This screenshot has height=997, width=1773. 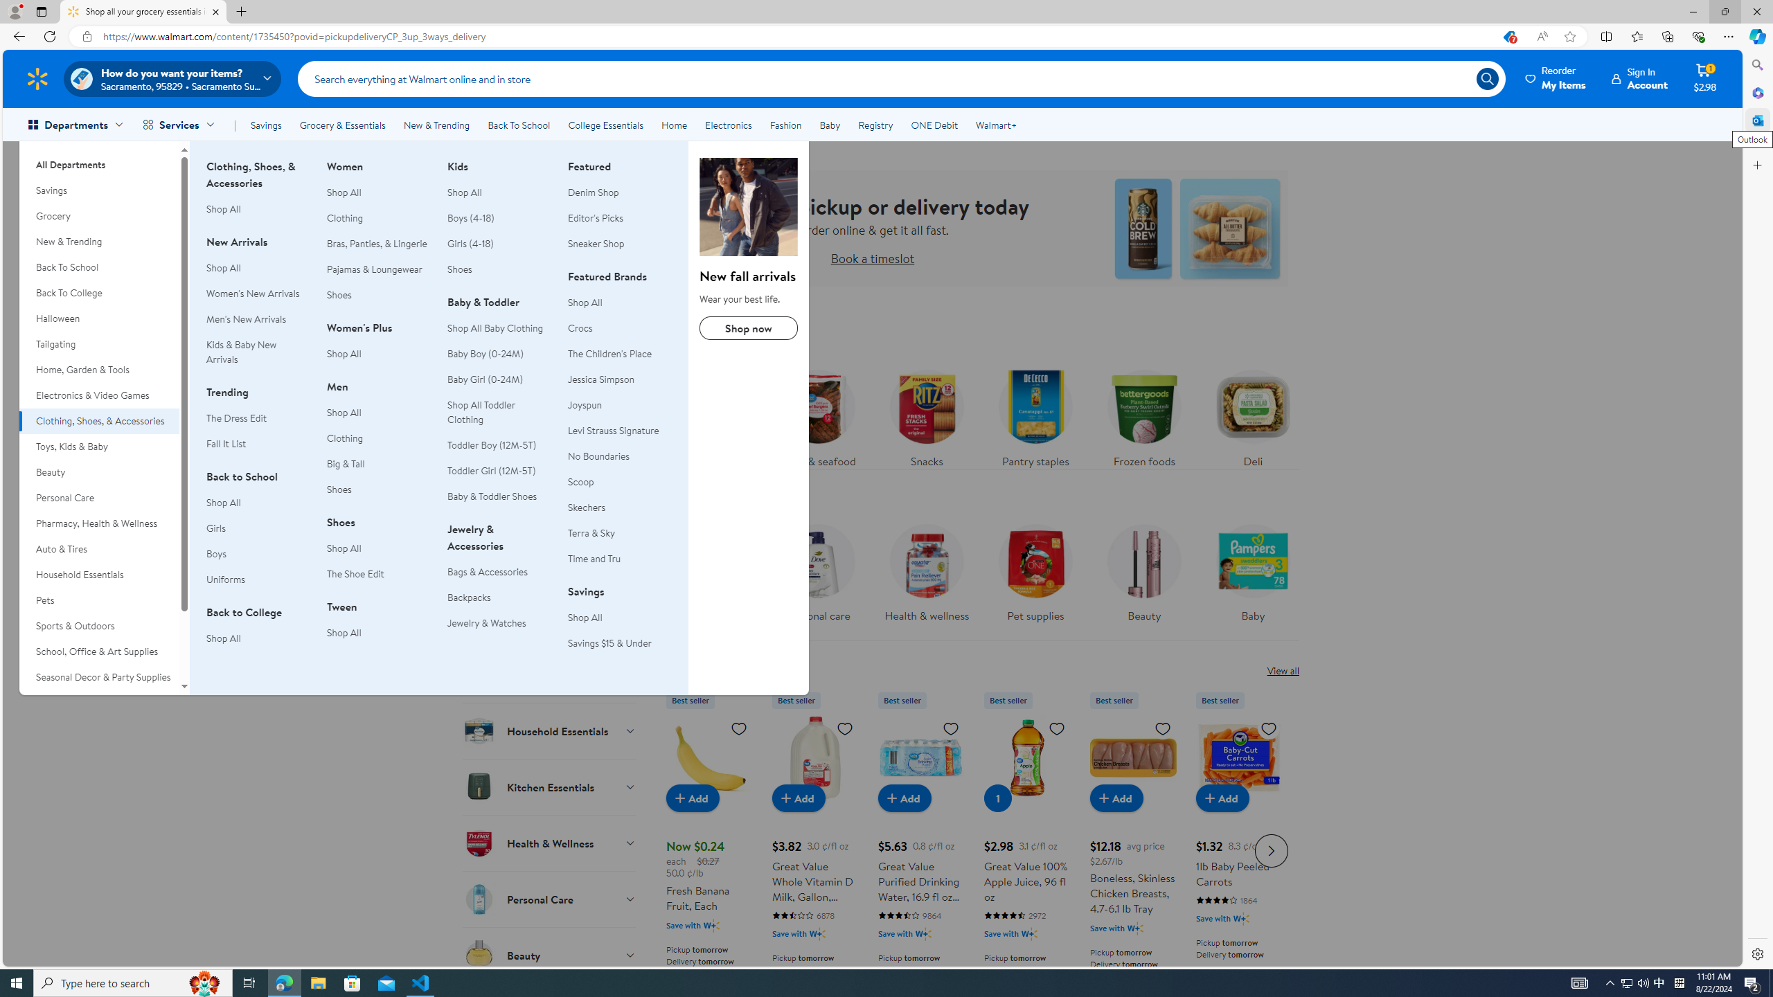 I want to click on The Dress Edit, so click(x=258, y=418).